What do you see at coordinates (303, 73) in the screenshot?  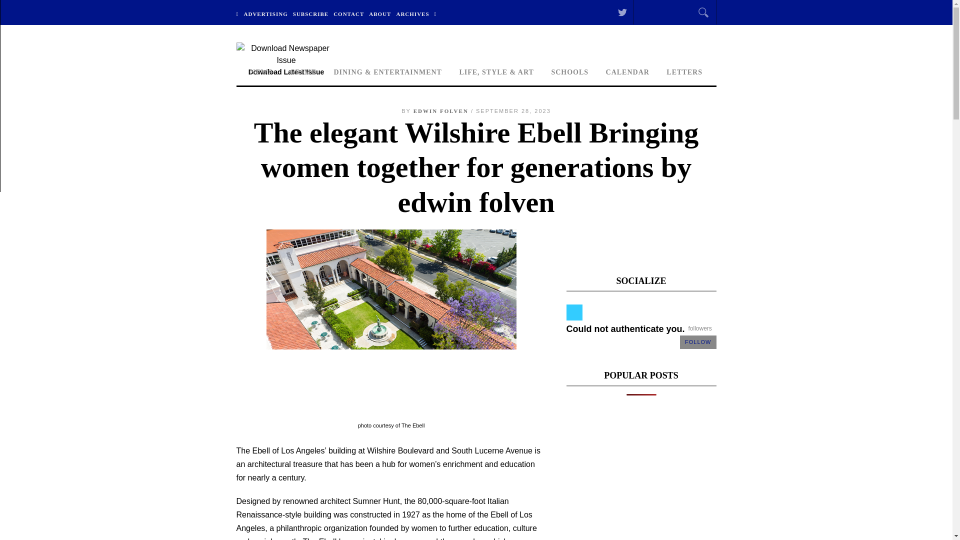 I see `CRIME` at bounding box center [303, 73].